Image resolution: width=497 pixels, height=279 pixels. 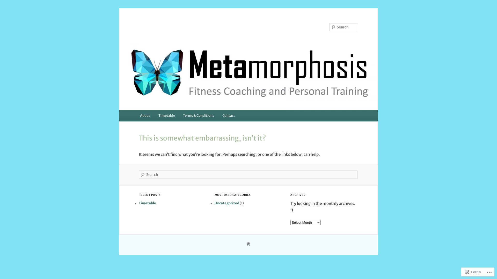 What do you see at coordinates (229, 116) in the screenshot?
I see `Contact` at bounding box center [229, 116].